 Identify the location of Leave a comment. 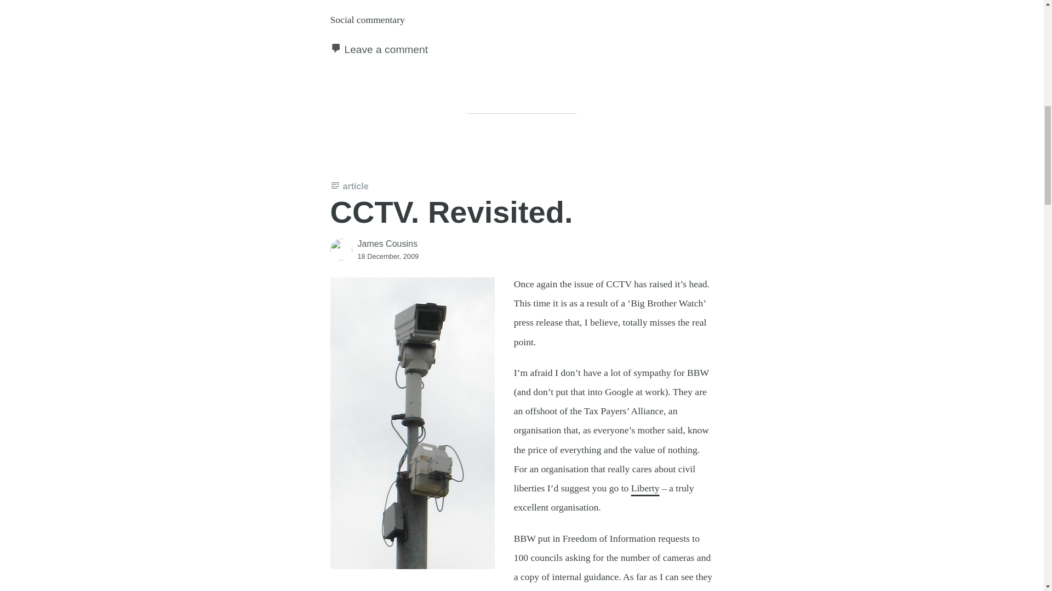
(386, 49).